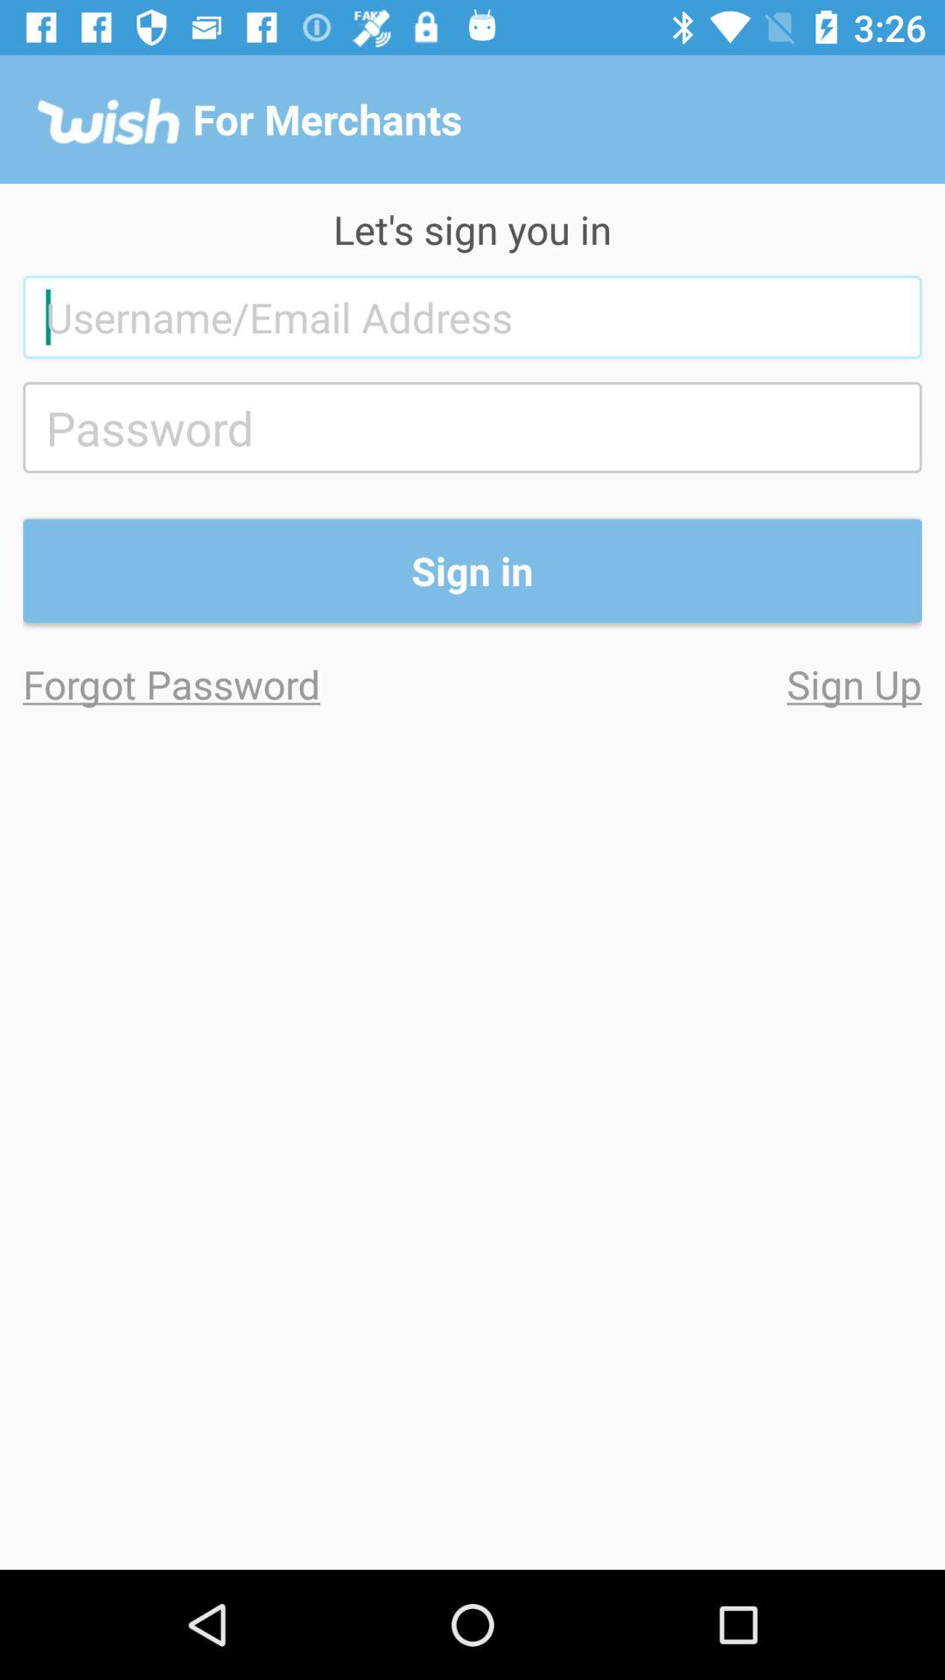 The image size is (945, 1680). Describe the element at coordinates (248, 684) in the screenshot. I see `turn off the item next to sign up icon` at that location.